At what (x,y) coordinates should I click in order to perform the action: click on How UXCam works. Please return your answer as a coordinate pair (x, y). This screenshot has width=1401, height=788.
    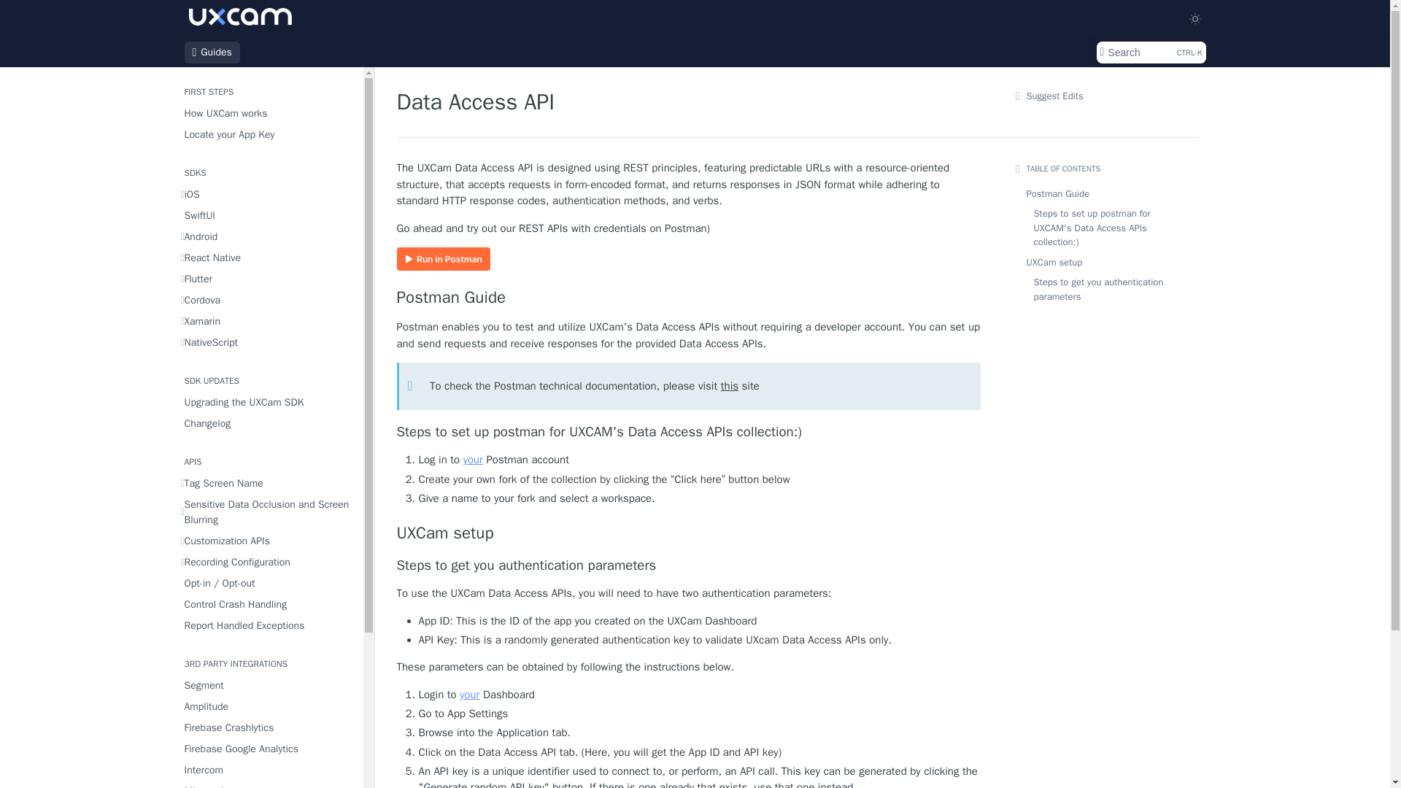
    Looking at the image, I should click on (267, 321).